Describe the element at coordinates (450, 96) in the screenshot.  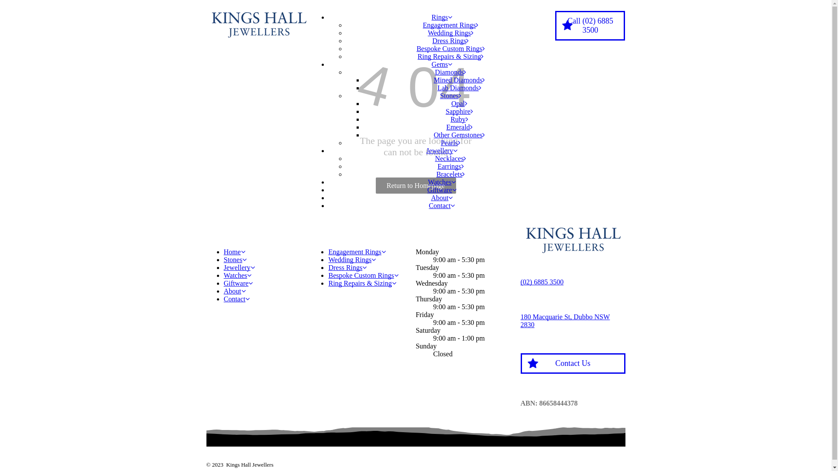
I see `Stones` at that location.